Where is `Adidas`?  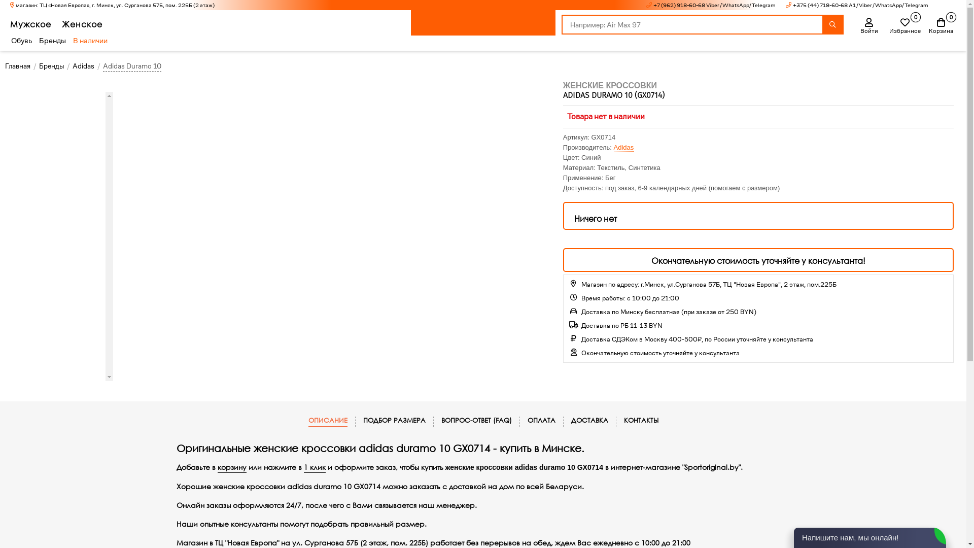
Adidas is located at coordinates (83, 66).